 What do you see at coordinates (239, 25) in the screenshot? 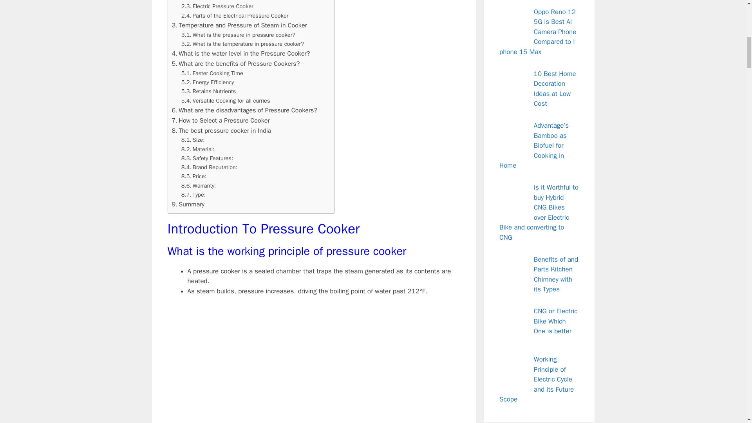
I see `Temperature and Pressure of Steam in Cooker` at bounding box center [239, 25].